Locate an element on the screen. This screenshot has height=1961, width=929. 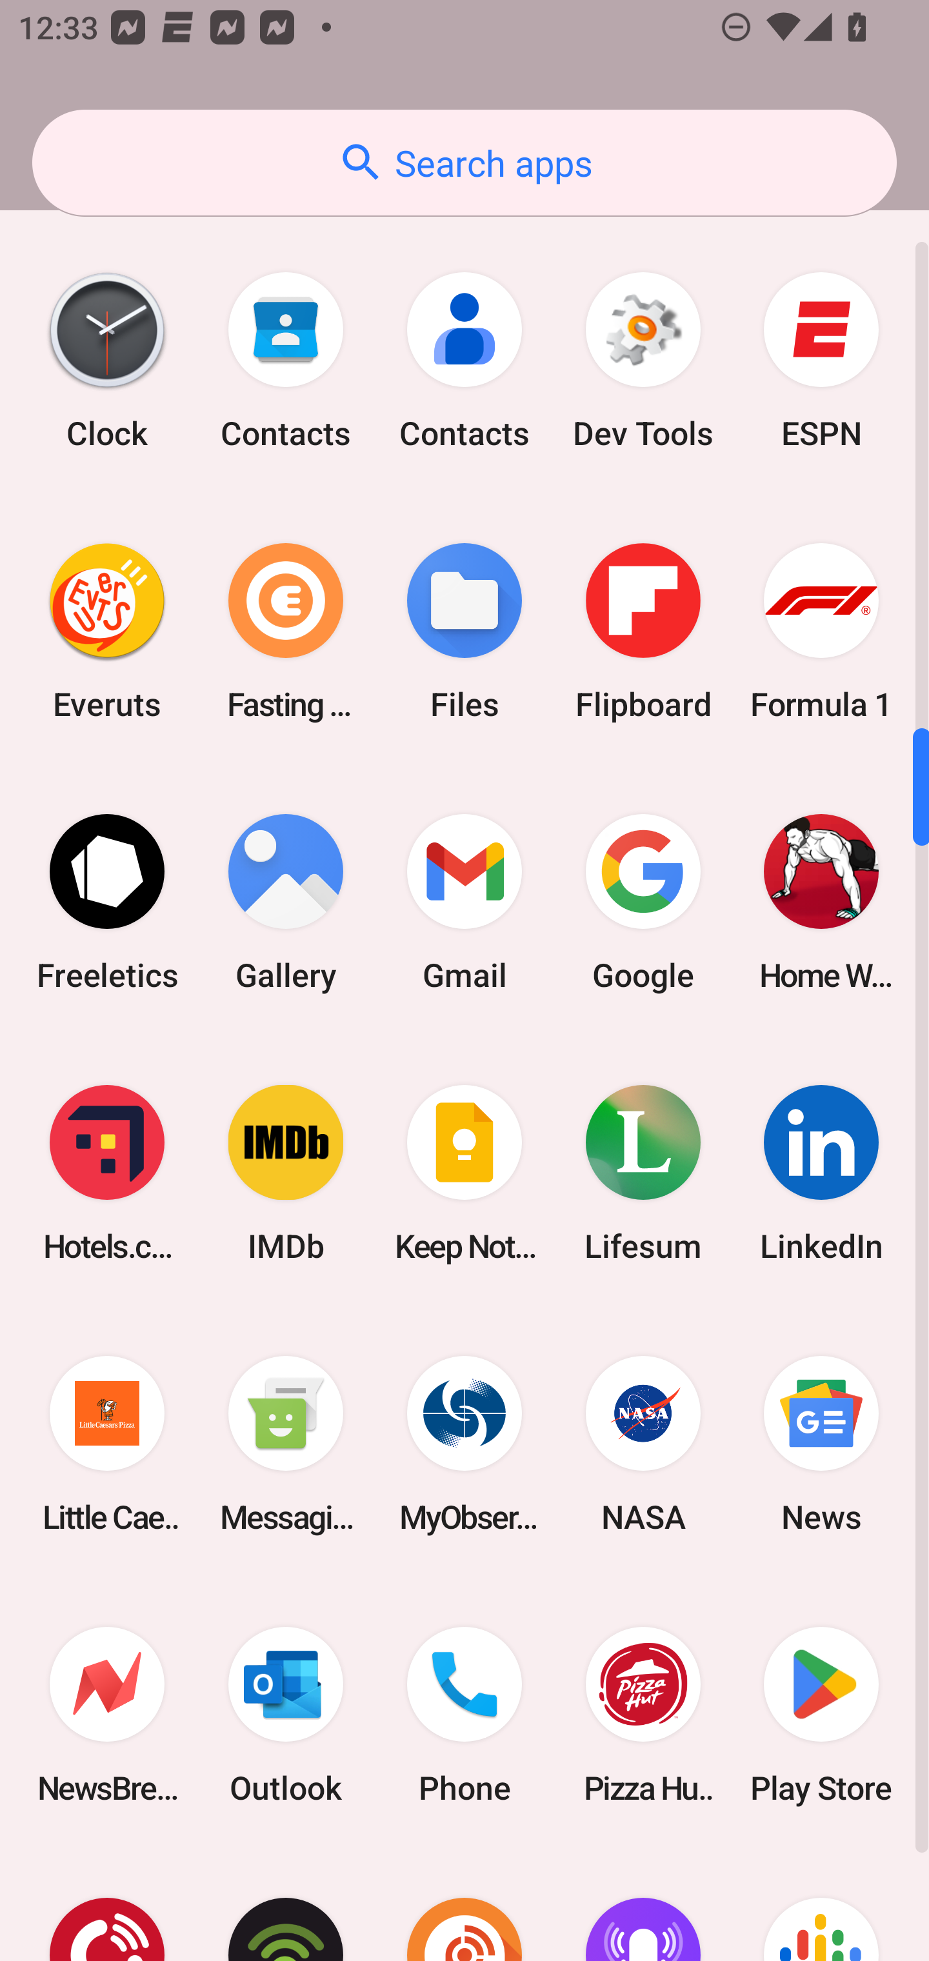
MyObservatory is located at coordinates (464, 1444).